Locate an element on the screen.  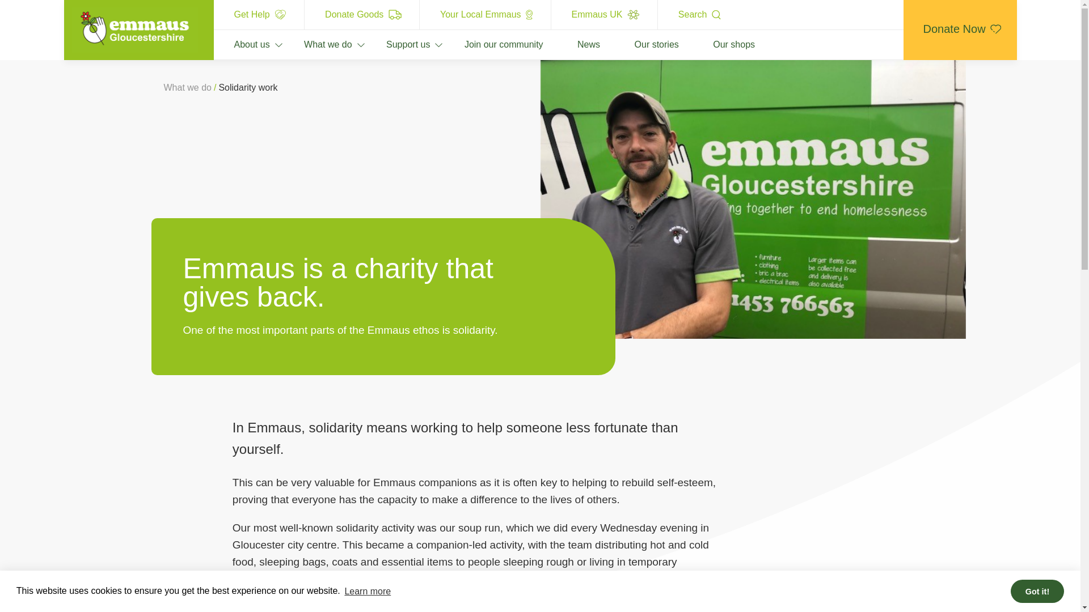
Get Help is located at coordinates (259, 15).